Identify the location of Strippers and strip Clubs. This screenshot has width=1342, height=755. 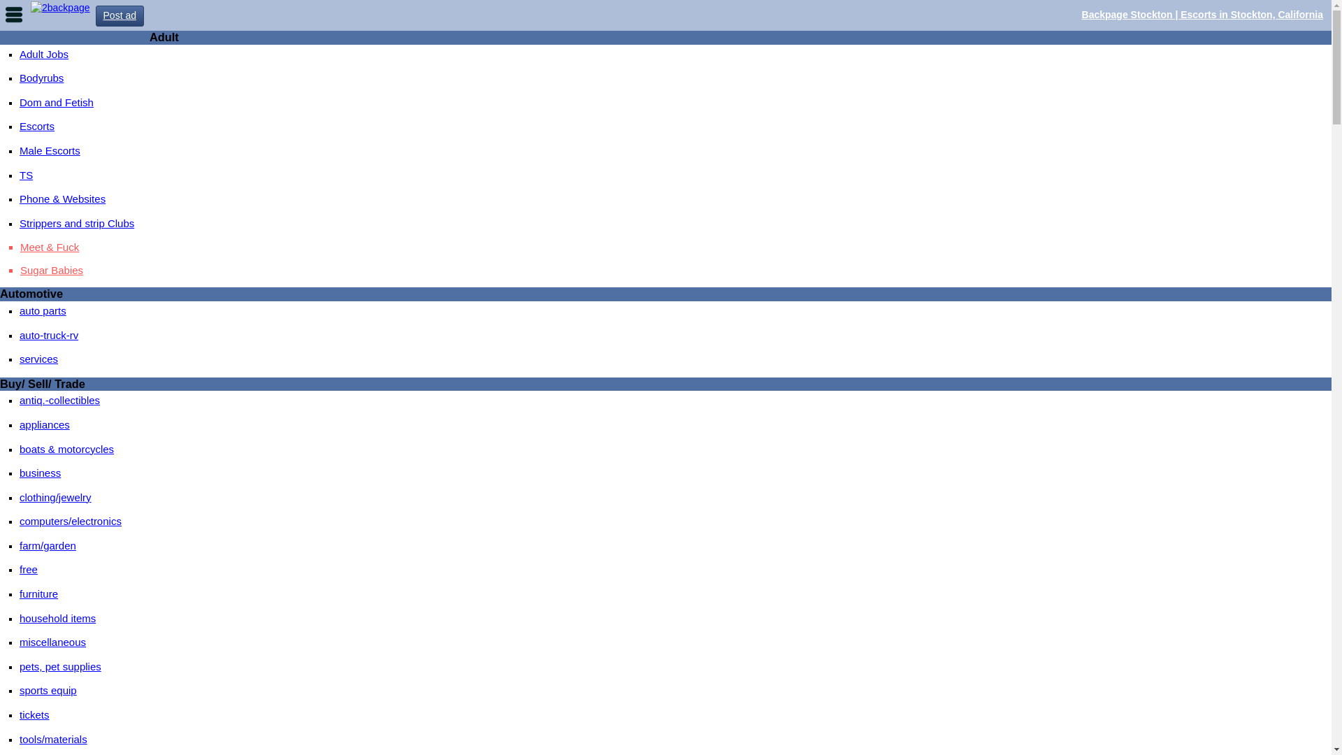
(77, 224).